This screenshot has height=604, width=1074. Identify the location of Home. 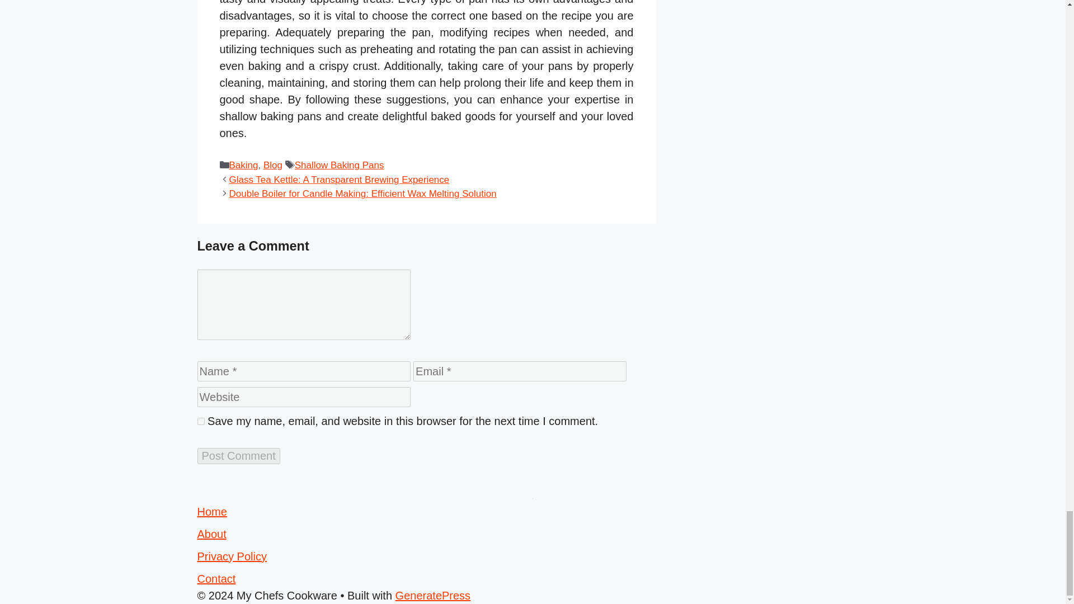
(211, 511).